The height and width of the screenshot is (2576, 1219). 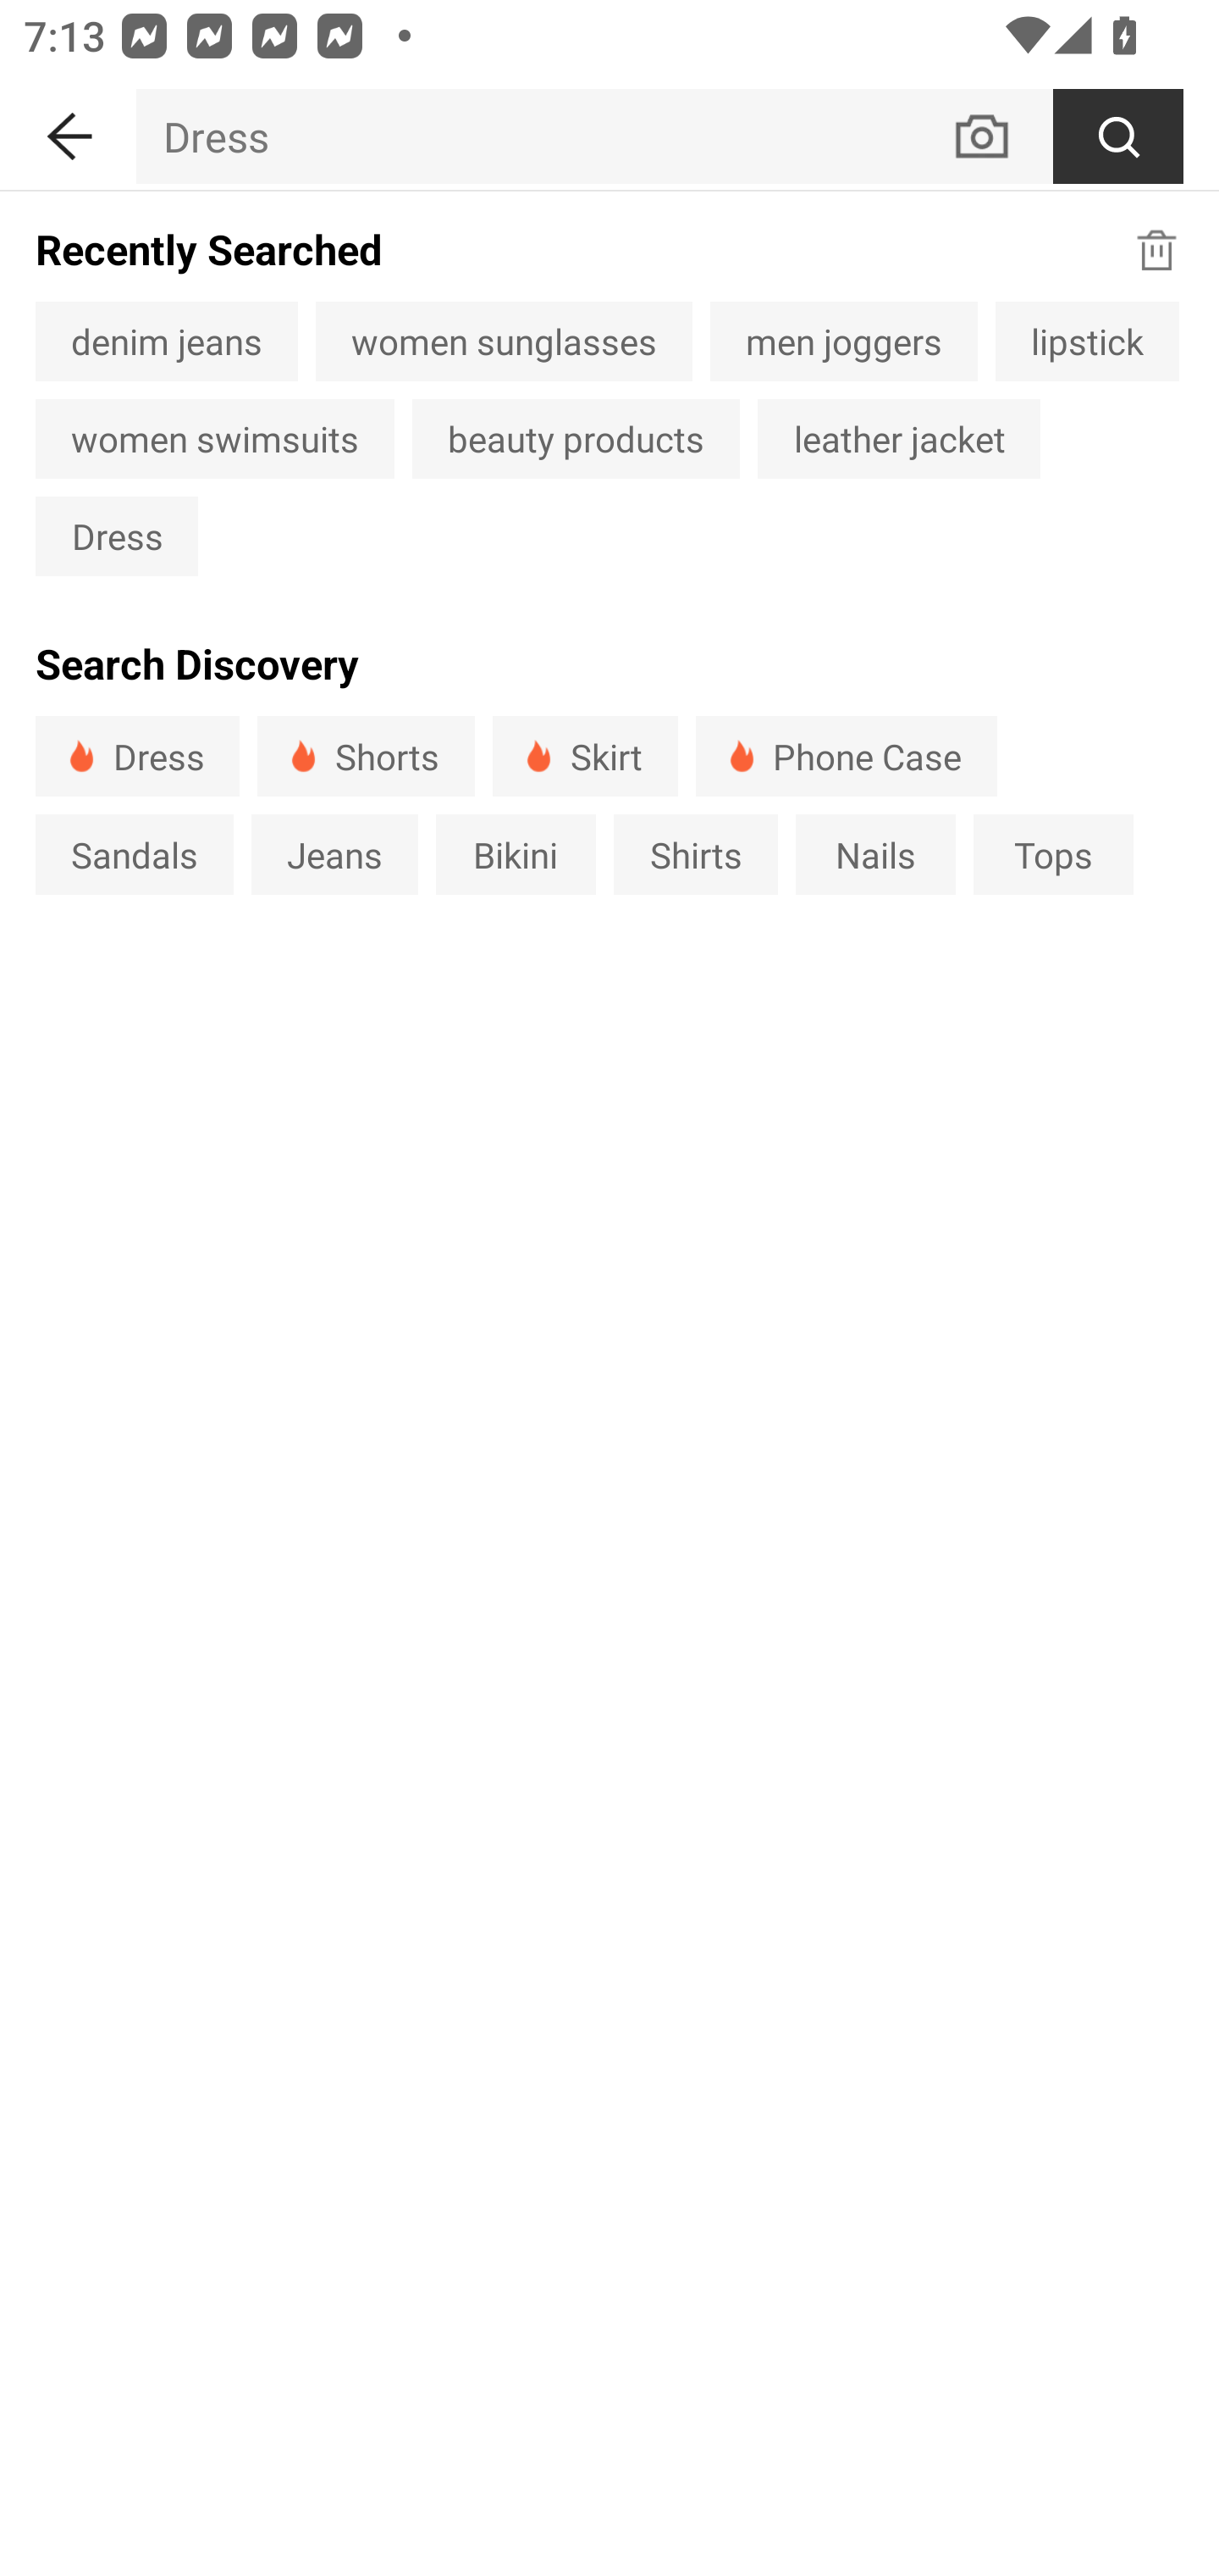 I want to click on men joggers, so click(x=843, y=341).